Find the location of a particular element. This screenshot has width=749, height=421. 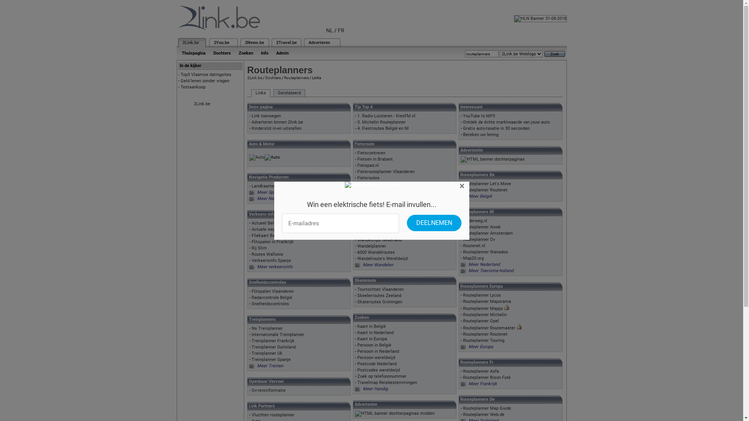

Routeplanner Touring is located at coordinates (484, 341).